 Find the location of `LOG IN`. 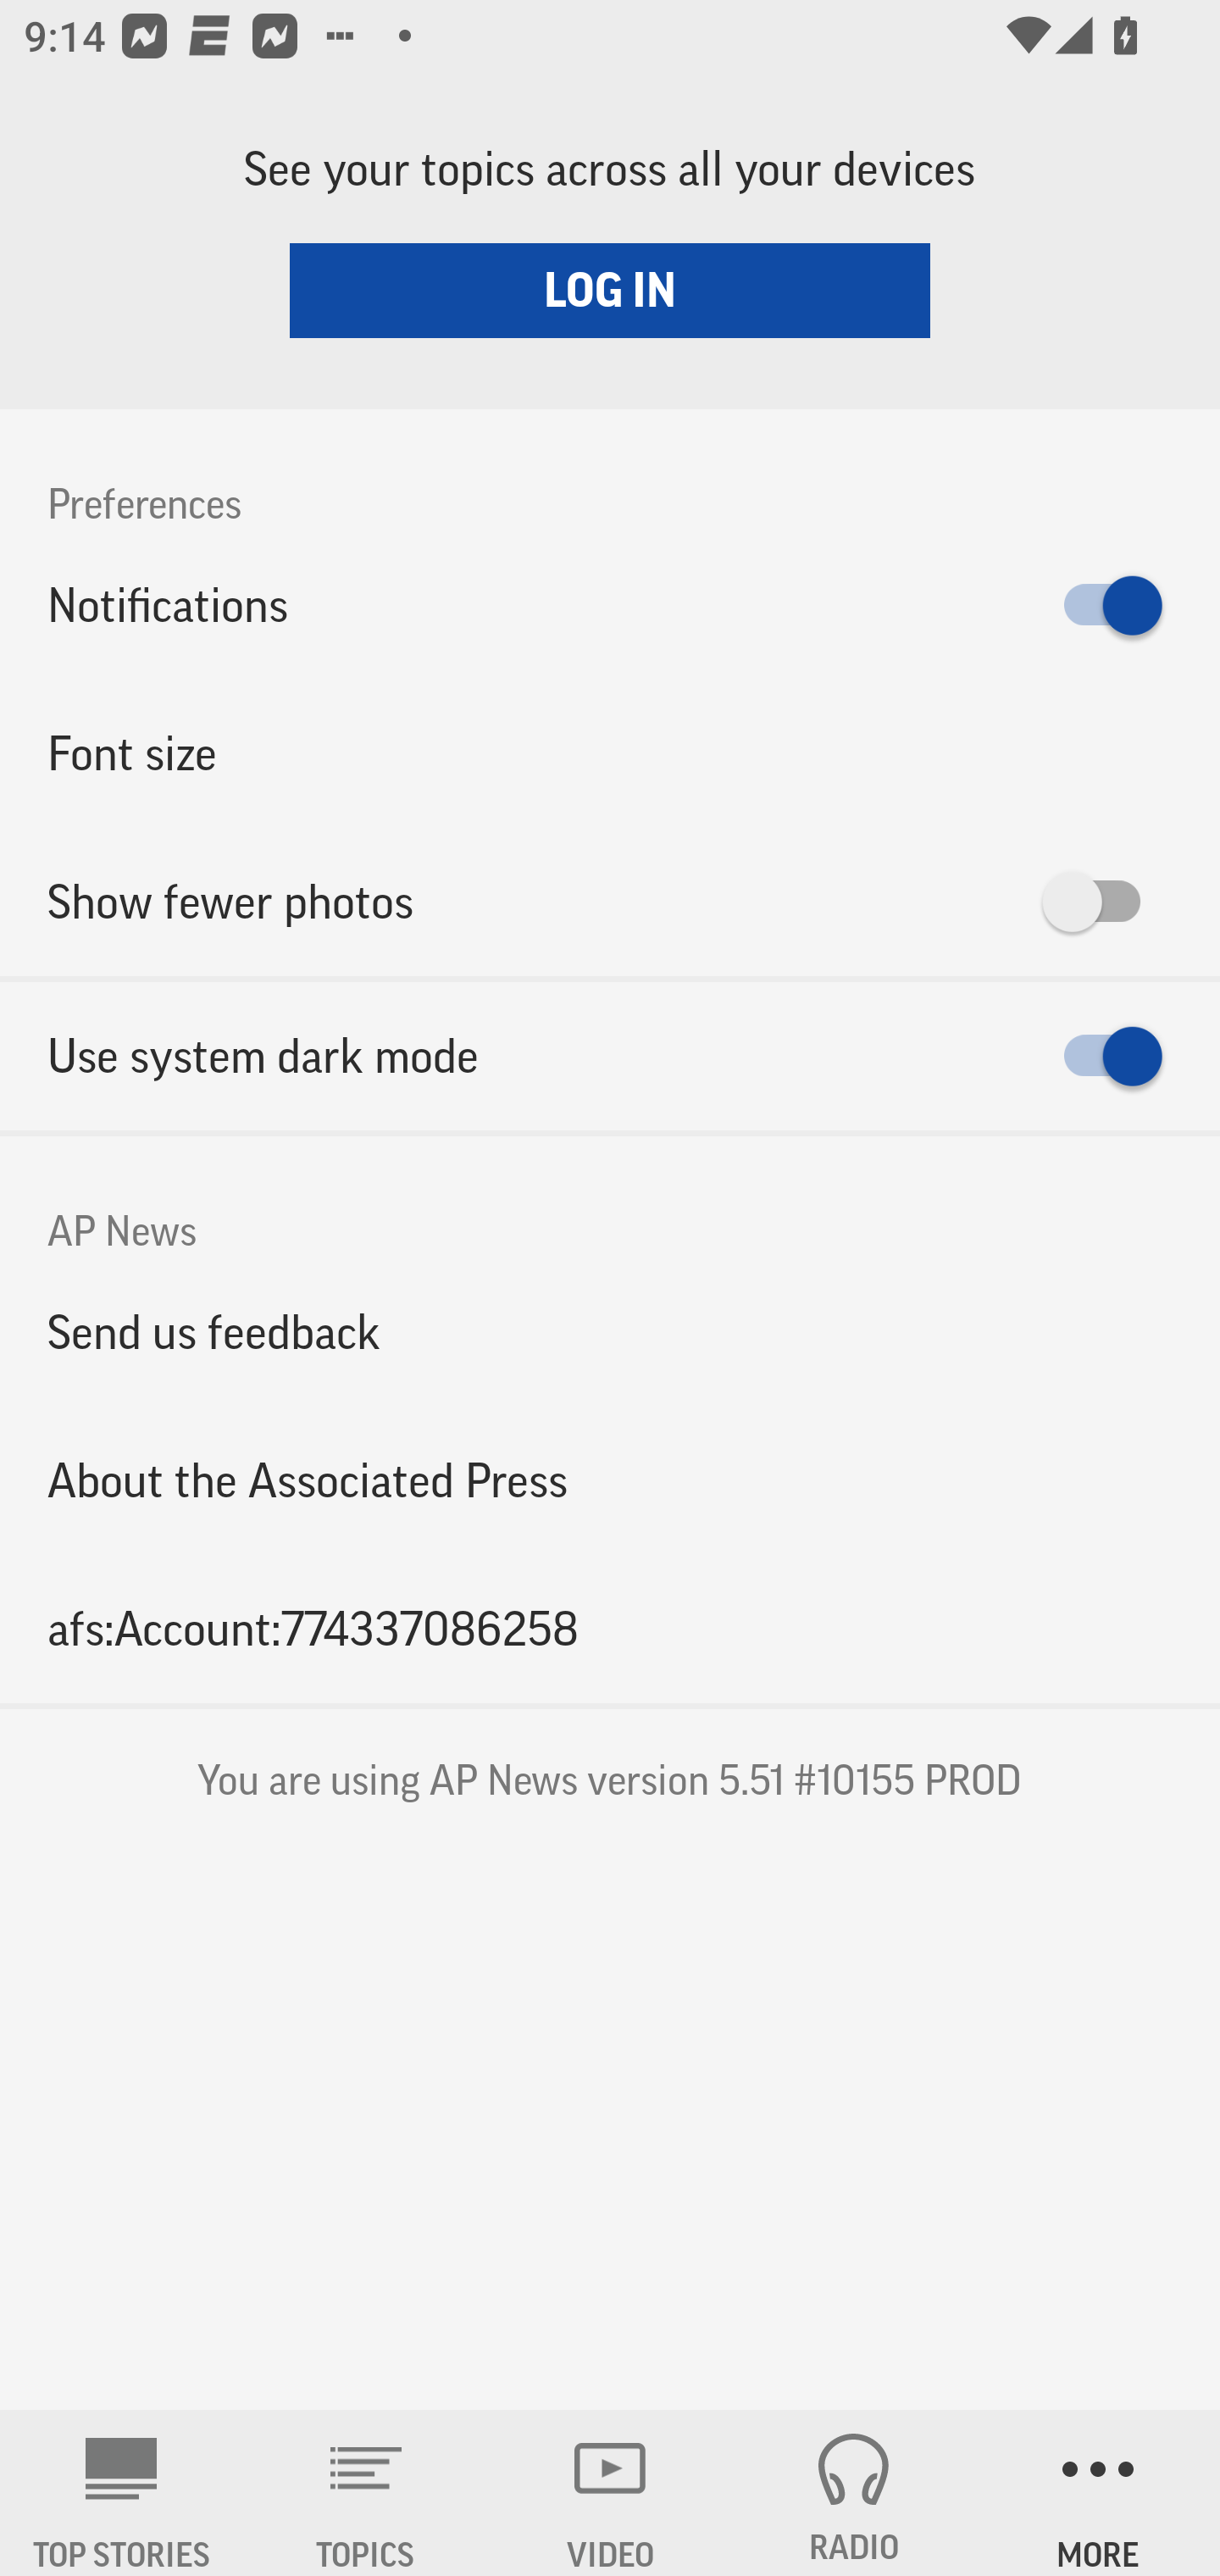

LOG IN is located at coordinates (610, 290).